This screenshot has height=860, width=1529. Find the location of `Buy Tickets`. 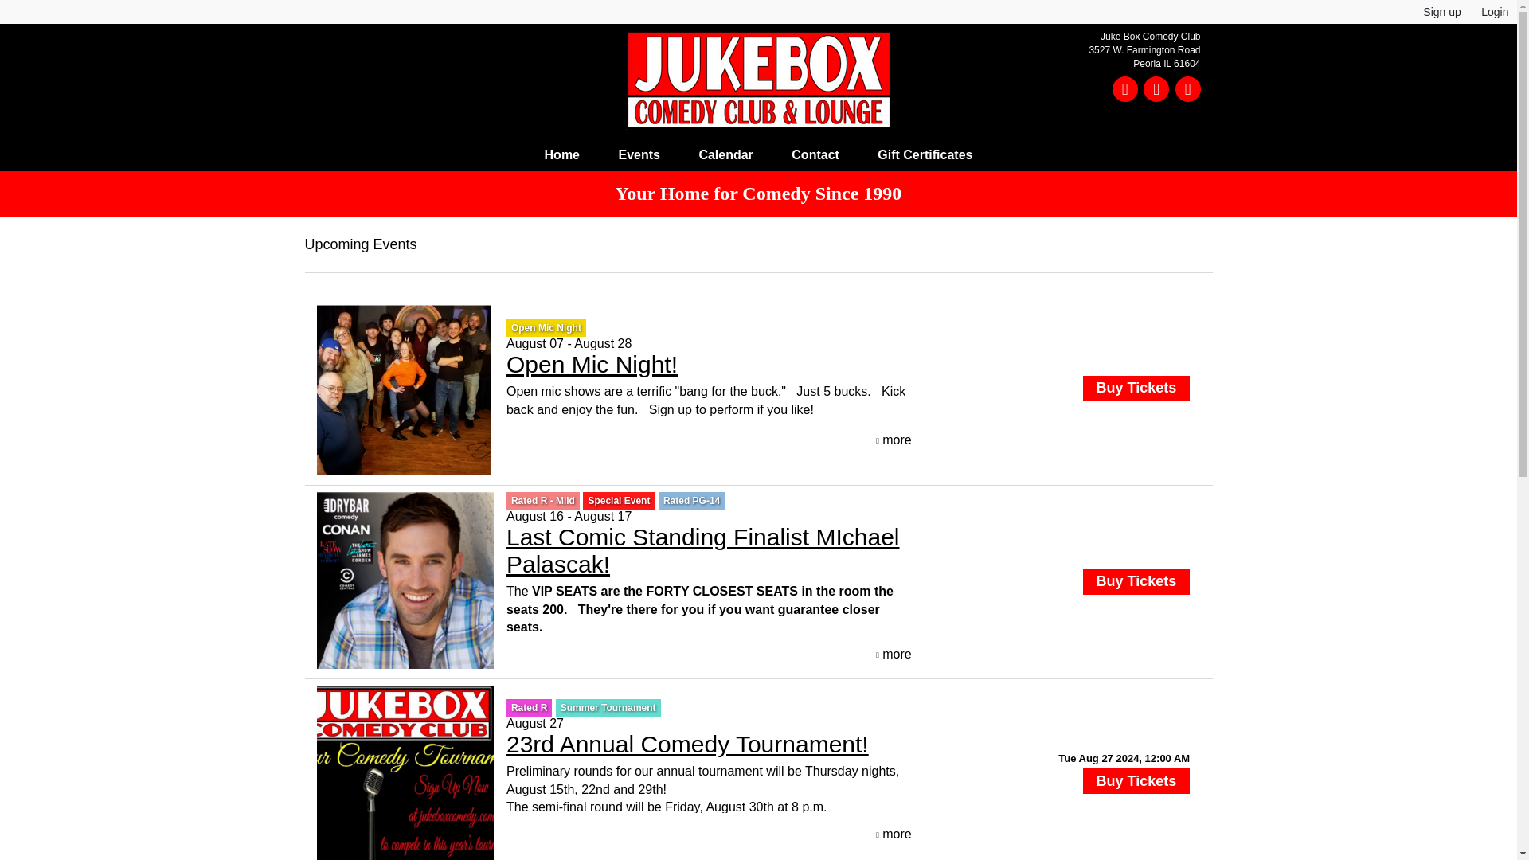

Buy Tickets is located at coordinates (1136, 581).